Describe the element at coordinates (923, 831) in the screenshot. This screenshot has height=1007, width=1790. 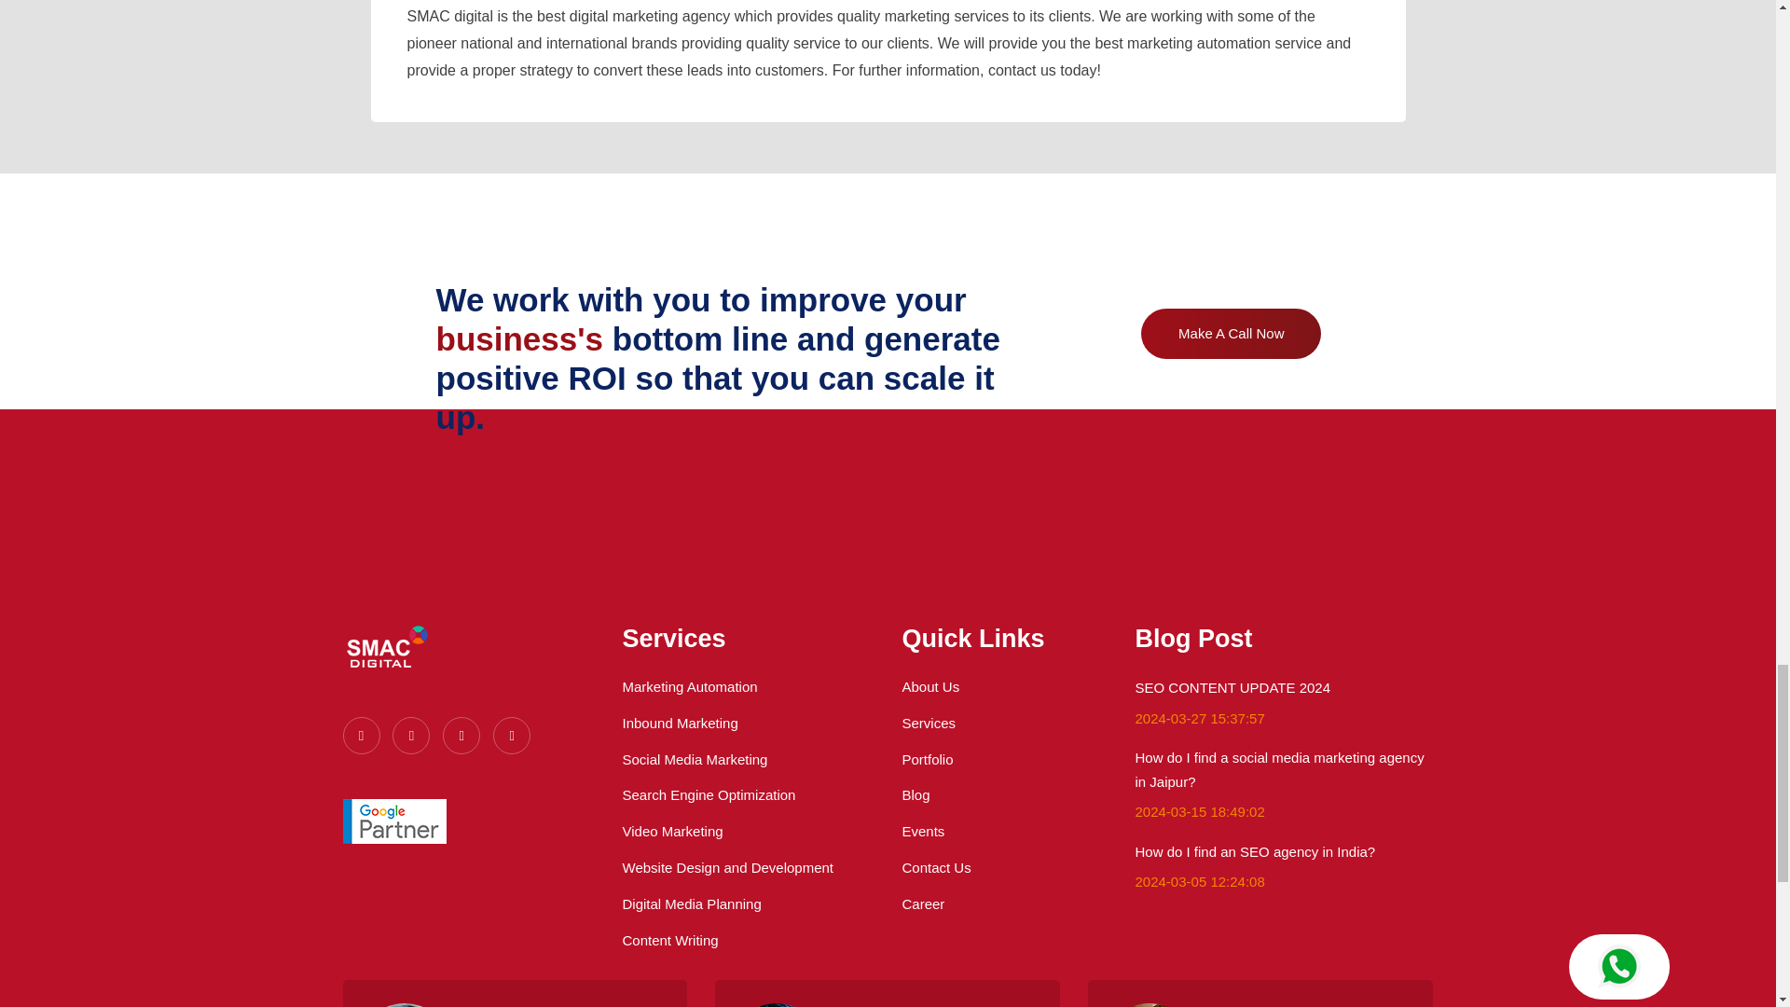
I see `Events` at that location.